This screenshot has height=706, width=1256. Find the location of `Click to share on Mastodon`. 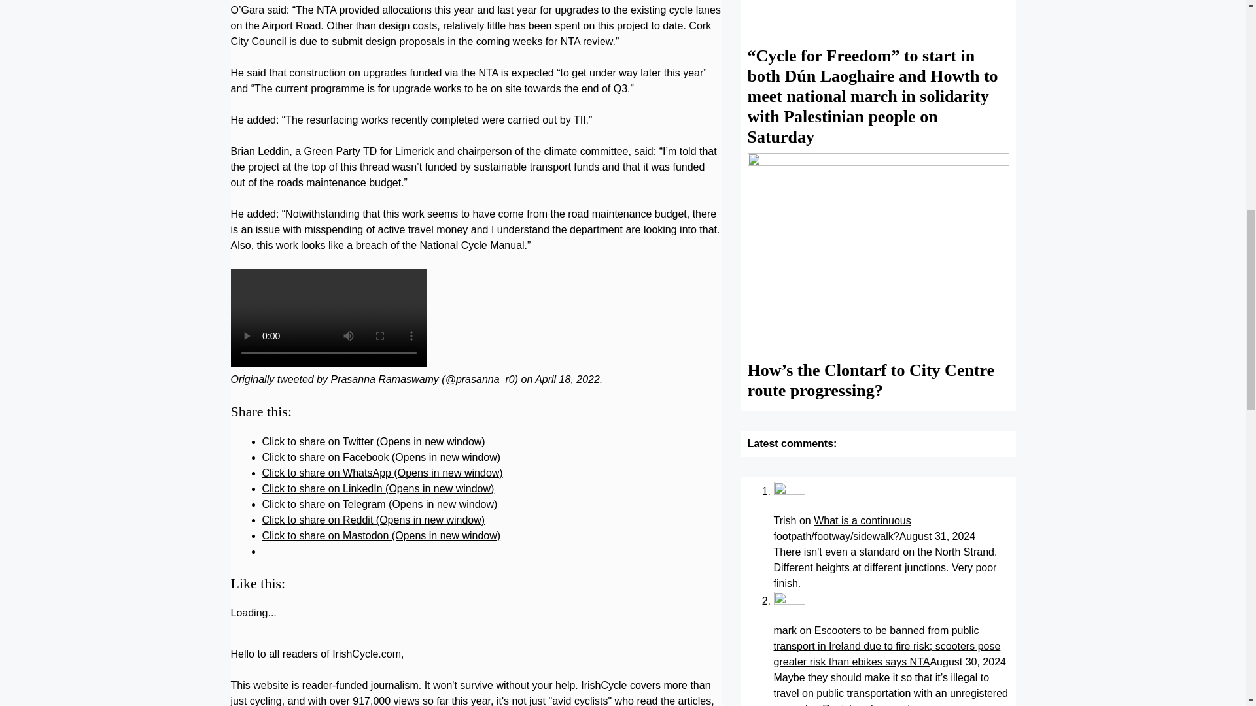

Click to share on Mastodon is located at coordinates (381, 536).